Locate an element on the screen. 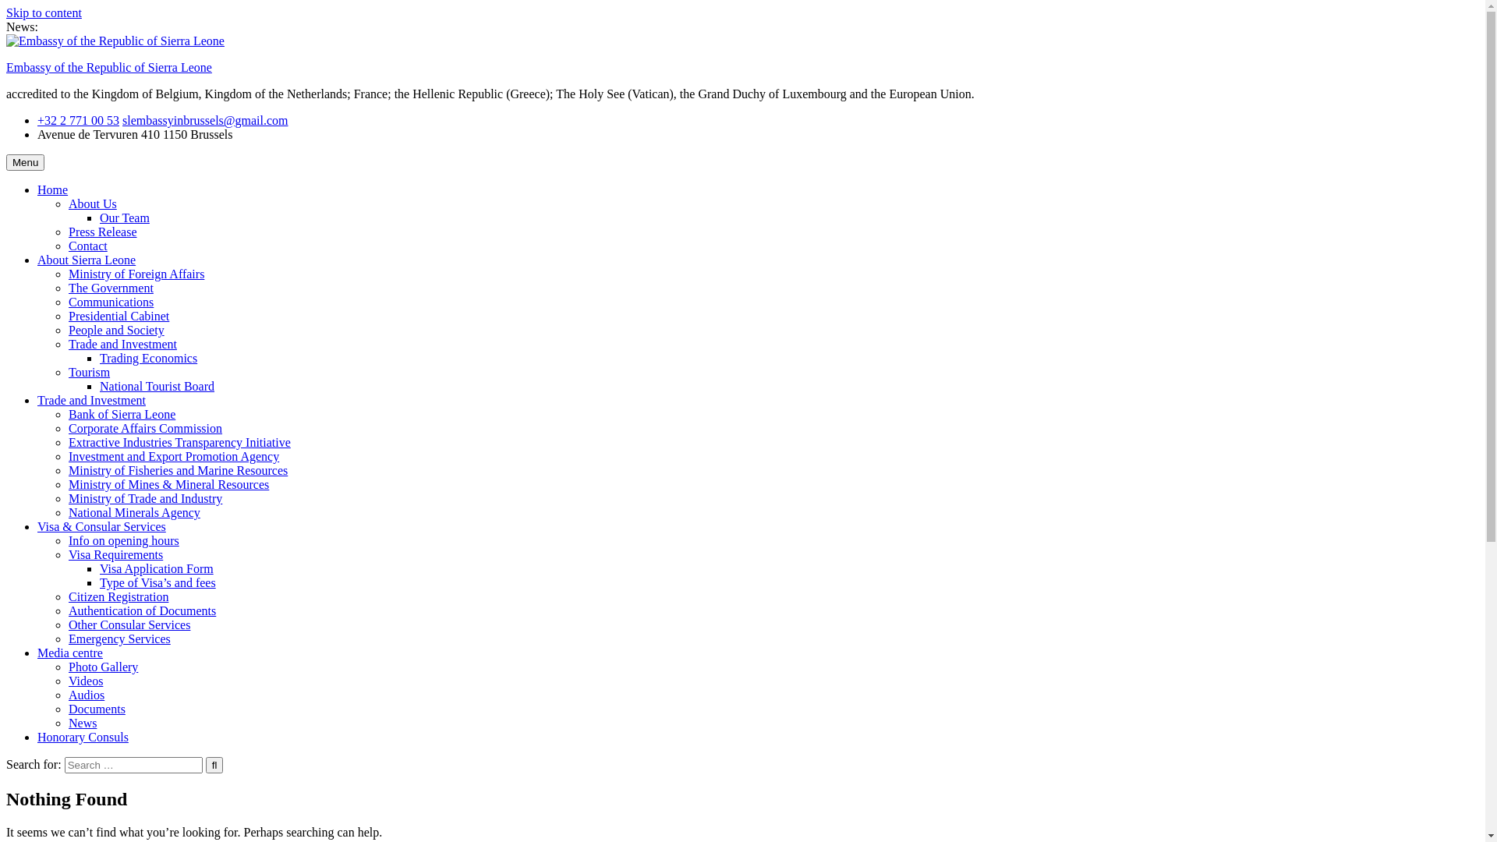 The image size is (1497, 842). National Tourist Board is located at coordinates (157, 387).